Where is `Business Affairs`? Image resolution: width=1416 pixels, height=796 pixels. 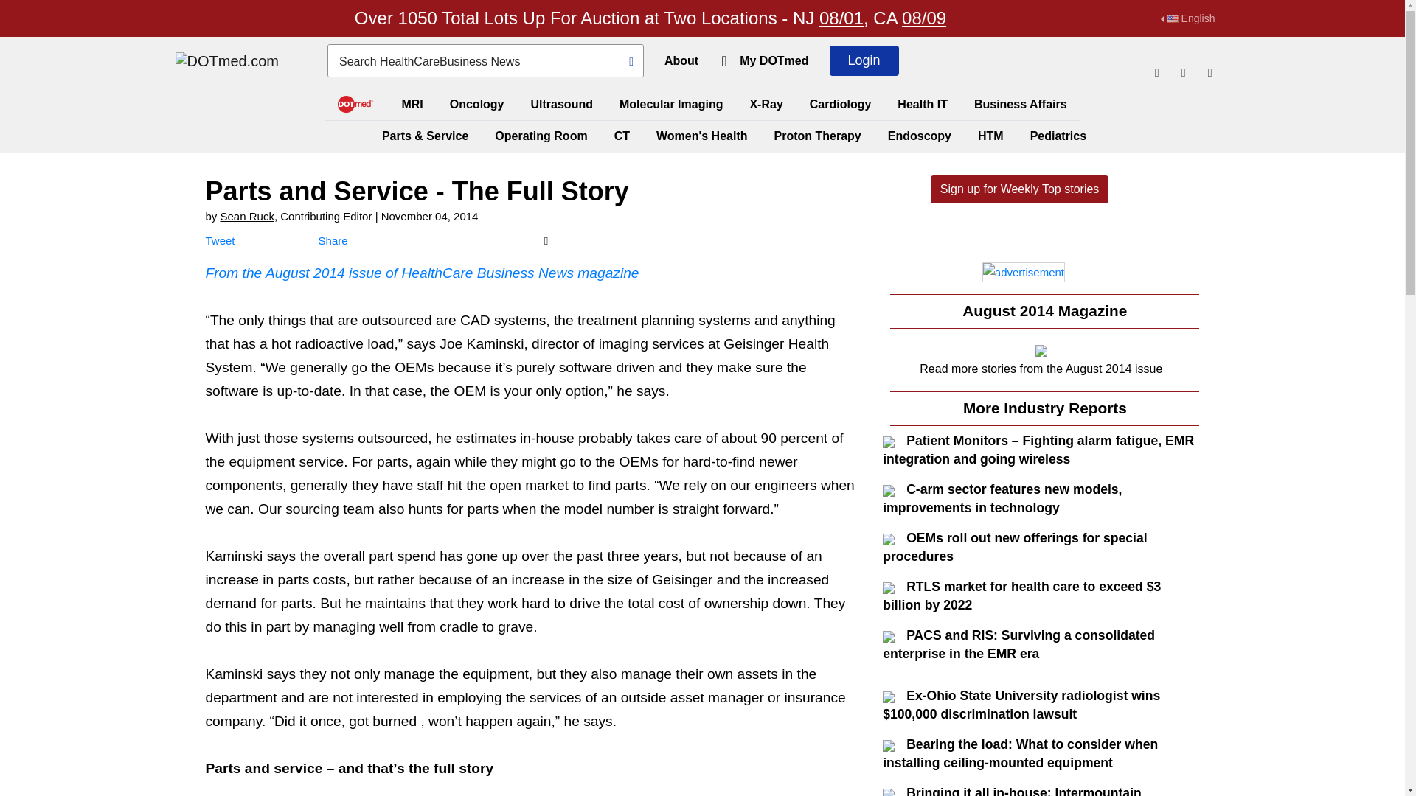 Business Affairs is located at coordinates (1021, 104).